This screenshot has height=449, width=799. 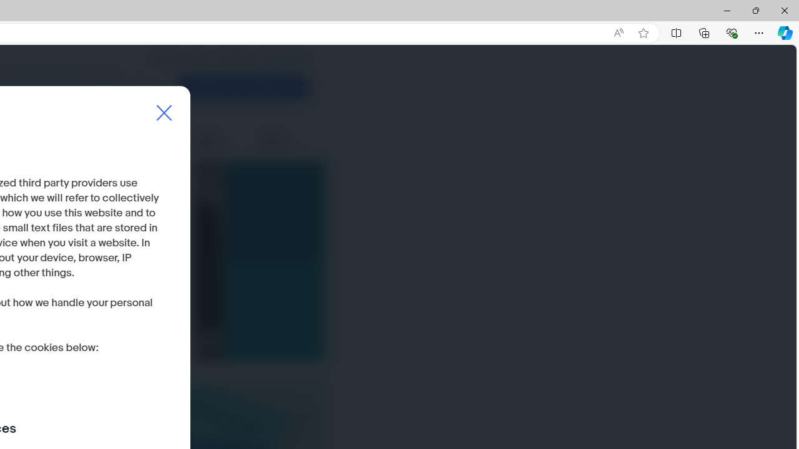 I want to click on Class: search-input__btn, so click(x=105, y=87).